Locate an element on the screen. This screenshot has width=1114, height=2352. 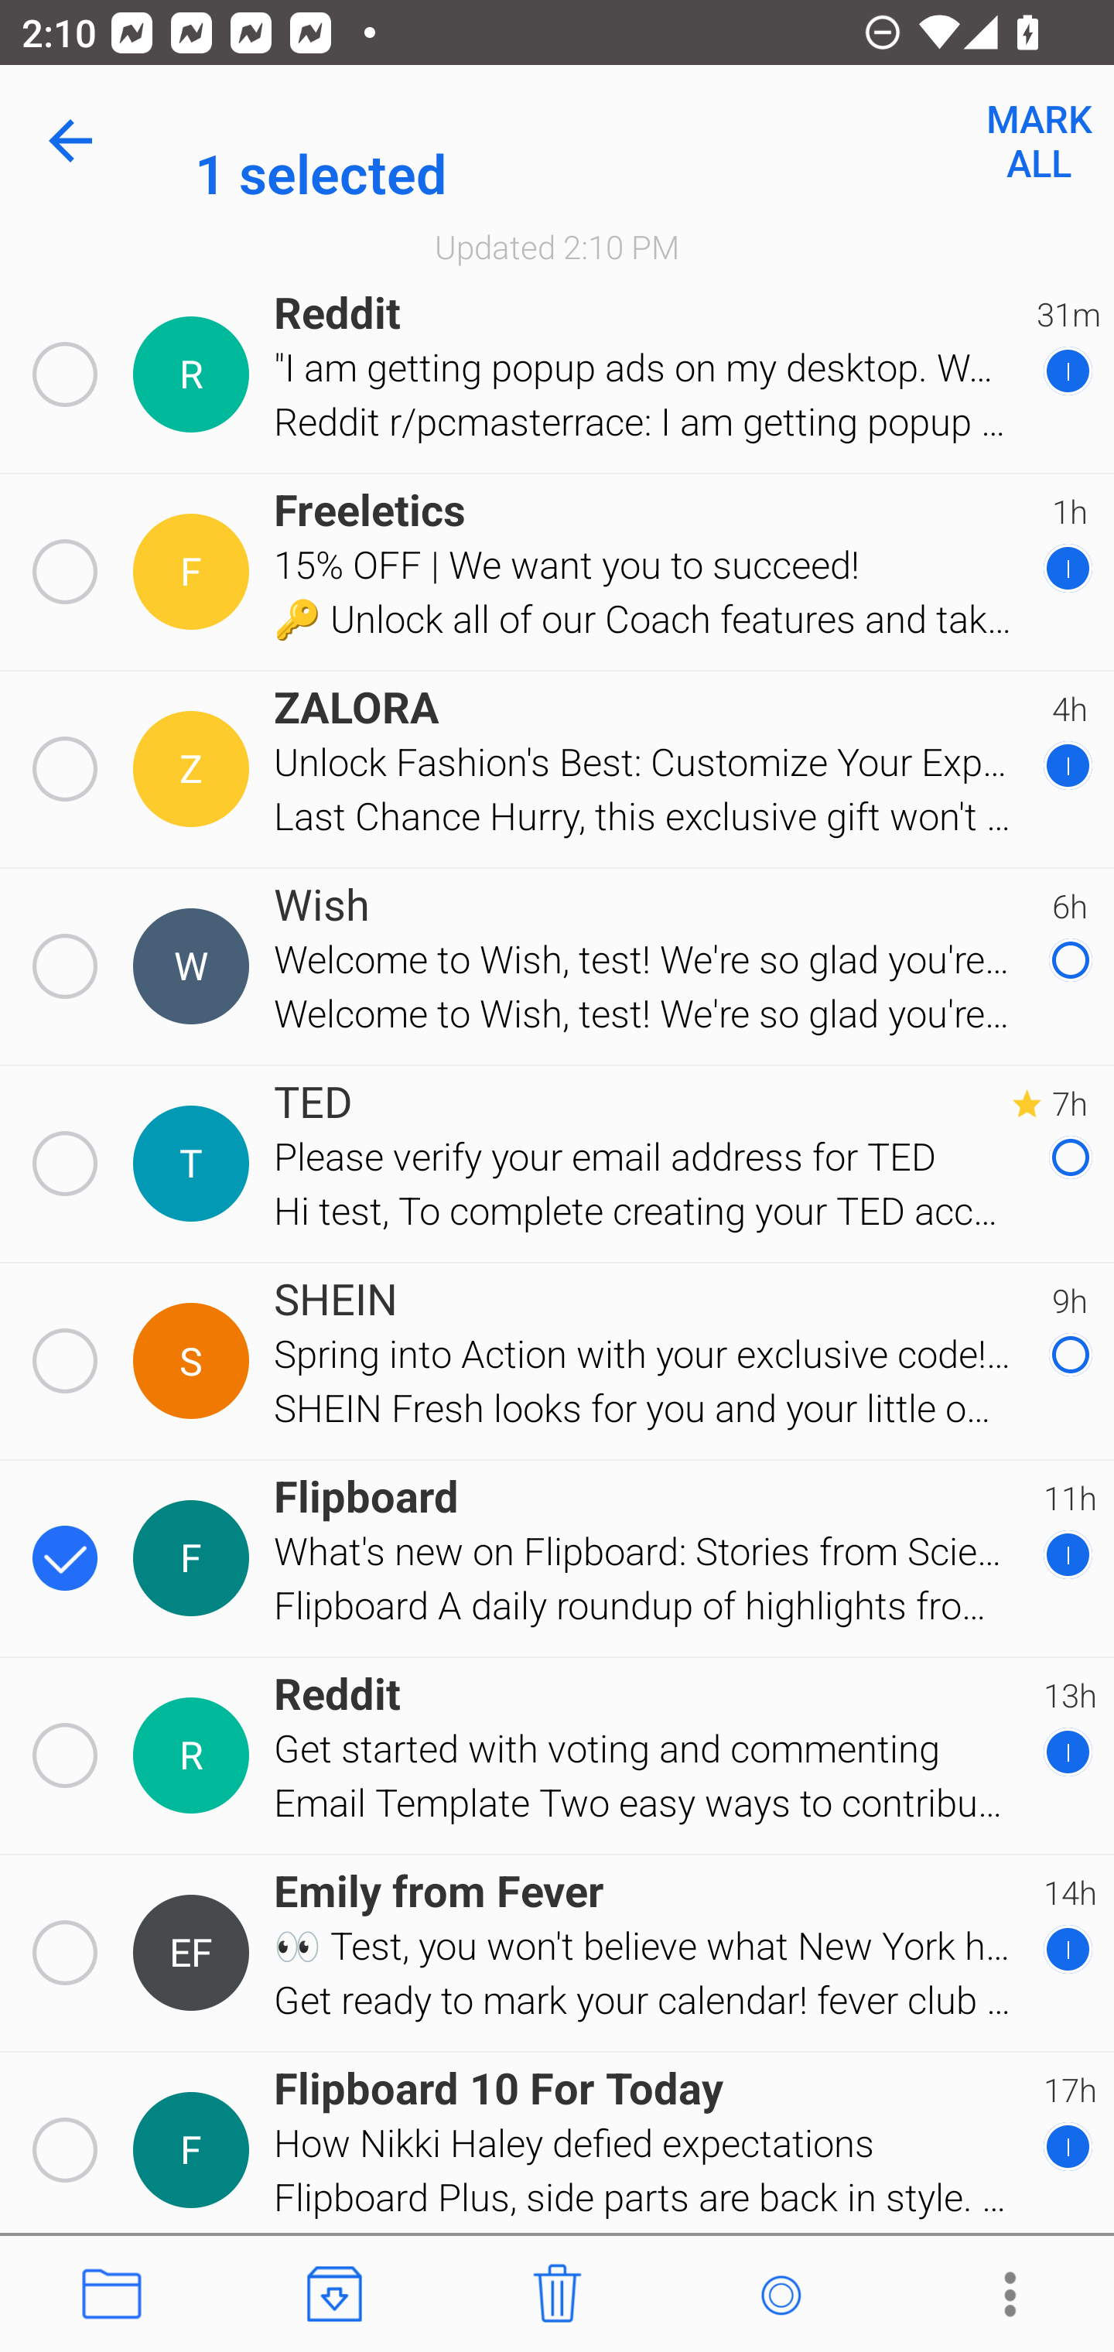
Contact Details is located at coordinates (195, 1558).